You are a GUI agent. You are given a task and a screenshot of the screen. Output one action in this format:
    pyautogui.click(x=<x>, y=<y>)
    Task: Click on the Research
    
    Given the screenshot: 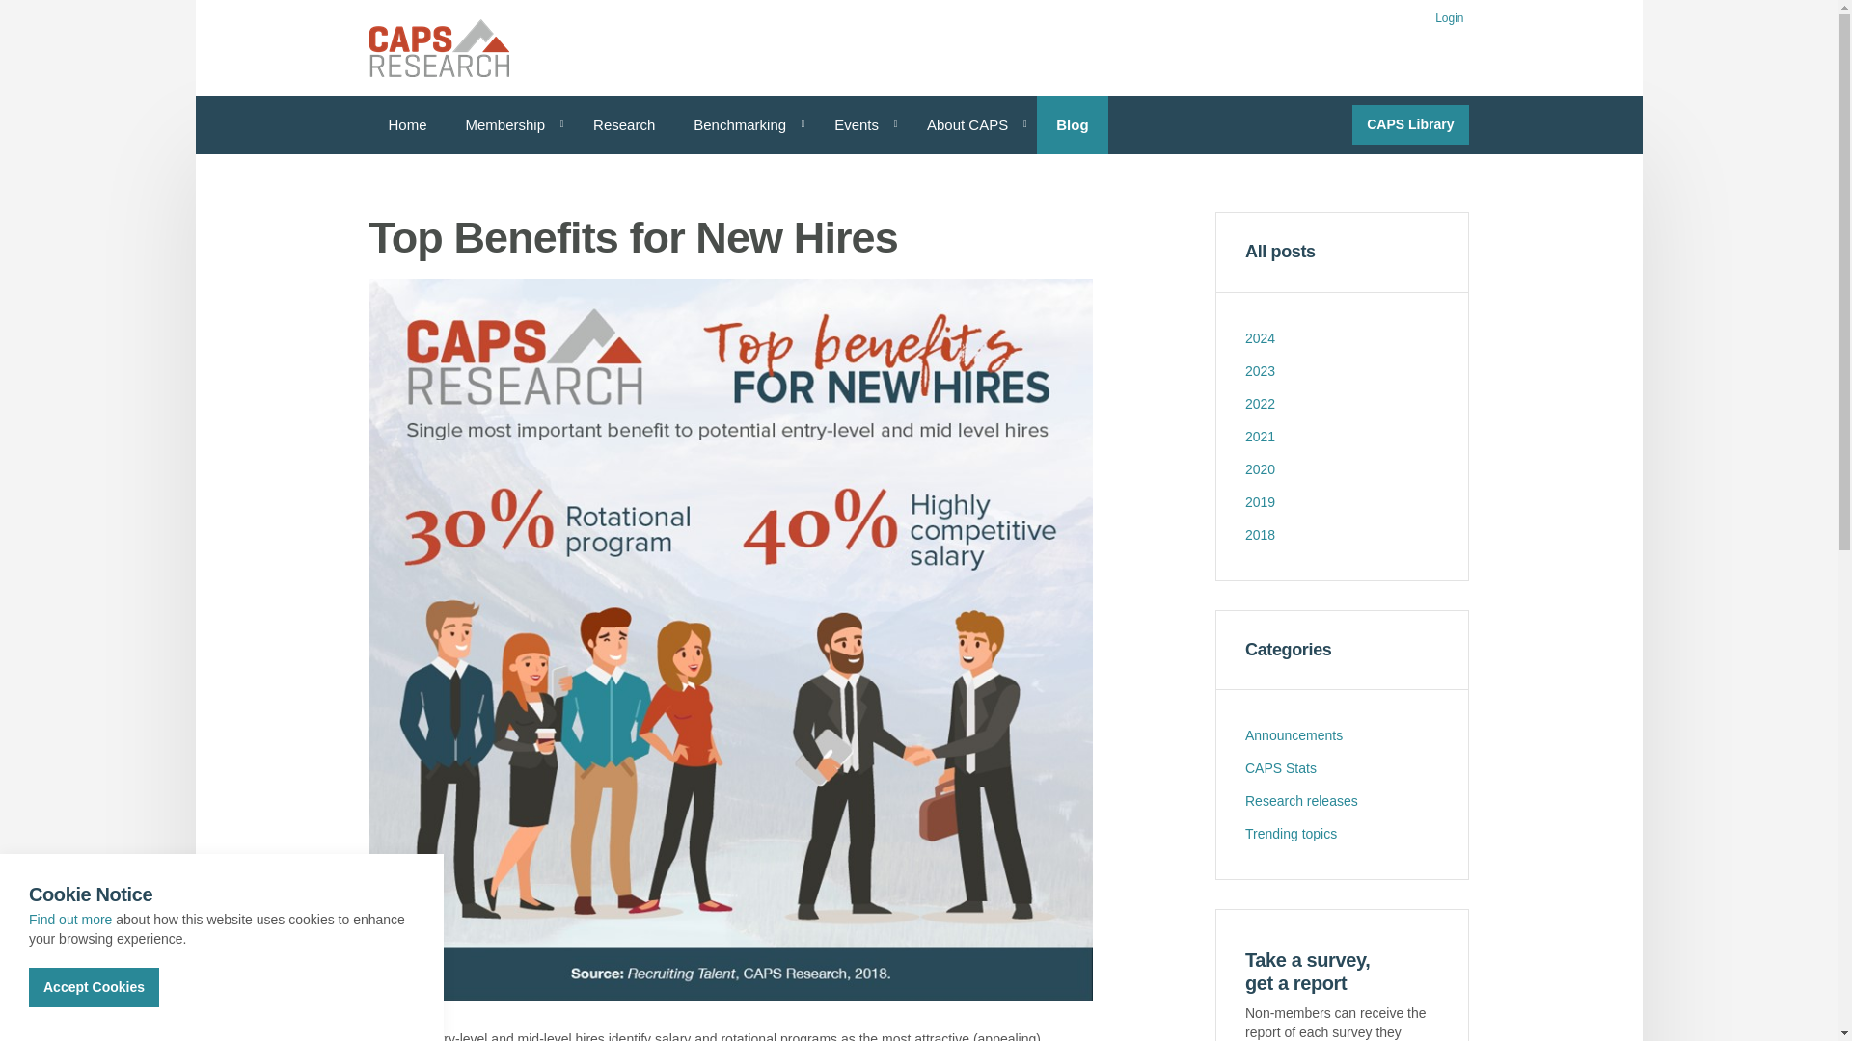 What is the action you would take?
    pyautogui.click(x=623, y=125)
    